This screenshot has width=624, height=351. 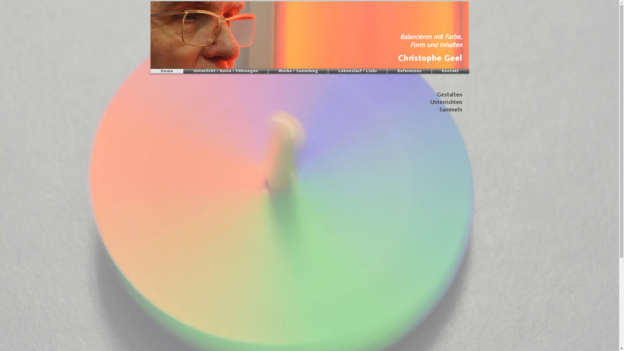 What do you see at coordinates (298, 71) in the screenshot?
I see `Werke / Sammlung` at bounding box center [298, 71].